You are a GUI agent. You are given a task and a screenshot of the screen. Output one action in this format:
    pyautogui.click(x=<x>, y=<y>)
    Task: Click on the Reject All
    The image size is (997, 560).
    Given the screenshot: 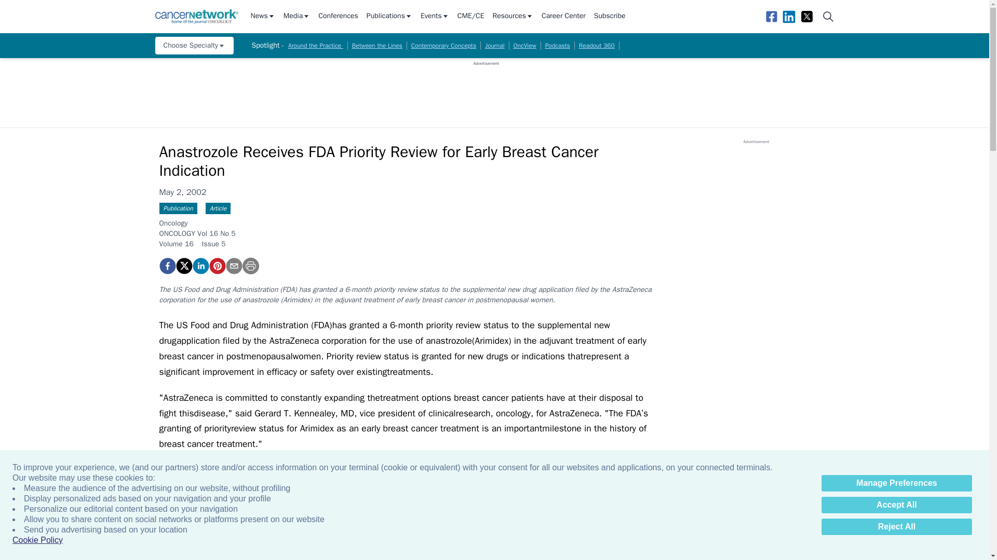 What is the action you would take?
    pyautogui.click(x=896, y=527)
    